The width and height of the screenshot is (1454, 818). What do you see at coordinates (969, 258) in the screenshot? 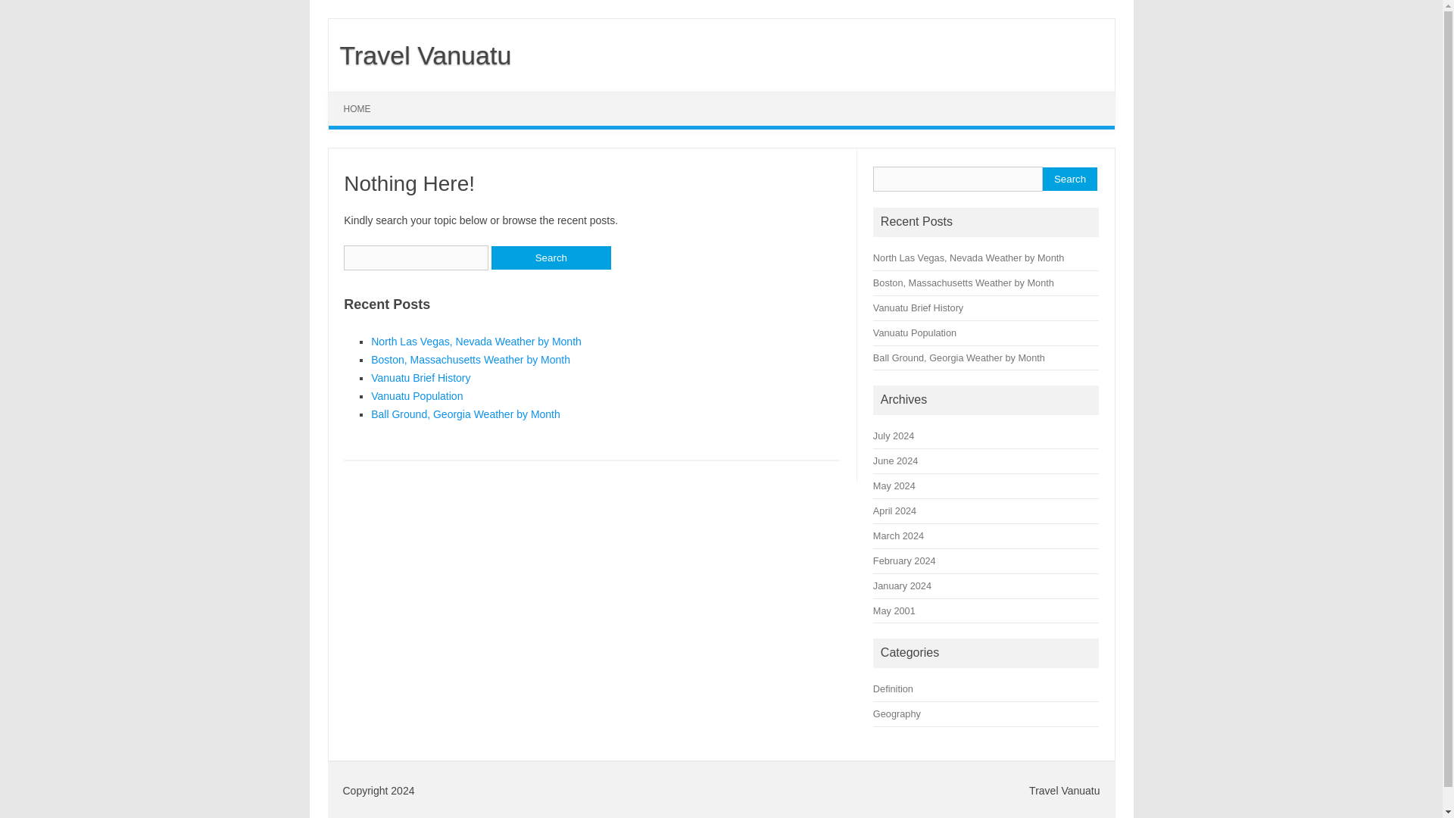
I see `North Las Vegas, Nevada Weather by Month` at bounding box center [969, 258].